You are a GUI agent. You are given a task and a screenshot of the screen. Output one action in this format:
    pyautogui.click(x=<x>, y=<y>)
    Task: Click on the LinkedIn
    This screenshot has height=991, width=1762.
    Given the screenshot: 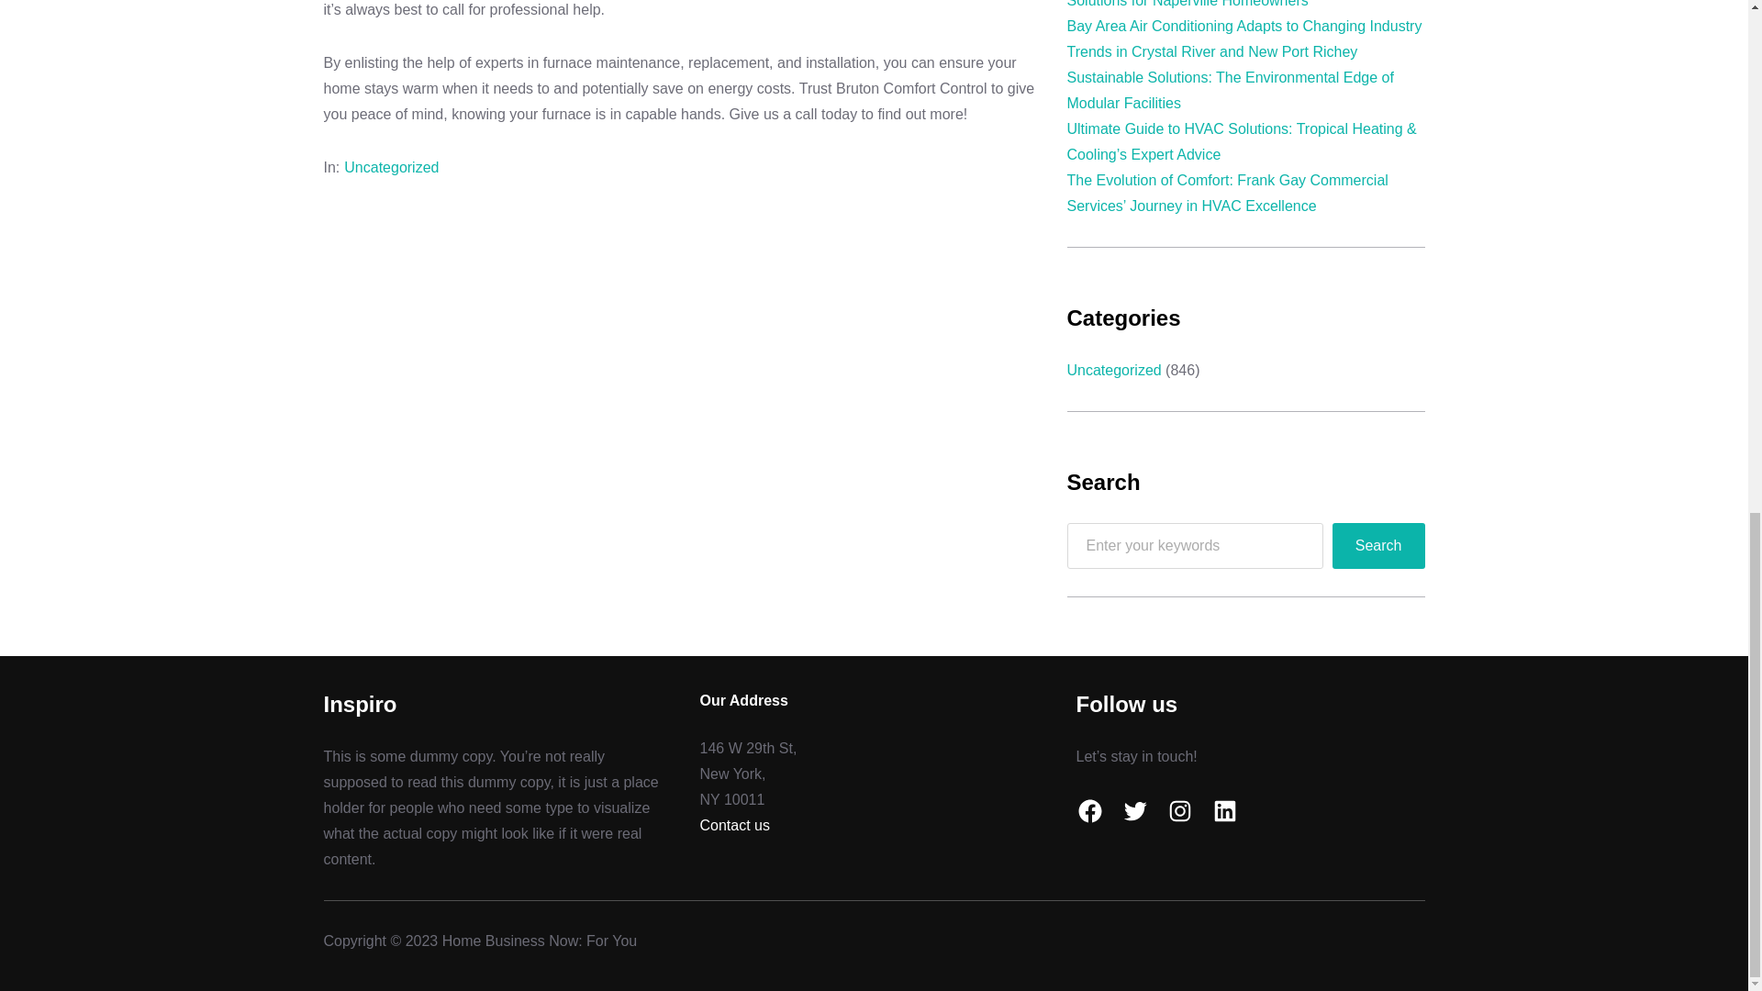 What is the action you would take?
    pyautogui.click(x=1224, y=811)
    